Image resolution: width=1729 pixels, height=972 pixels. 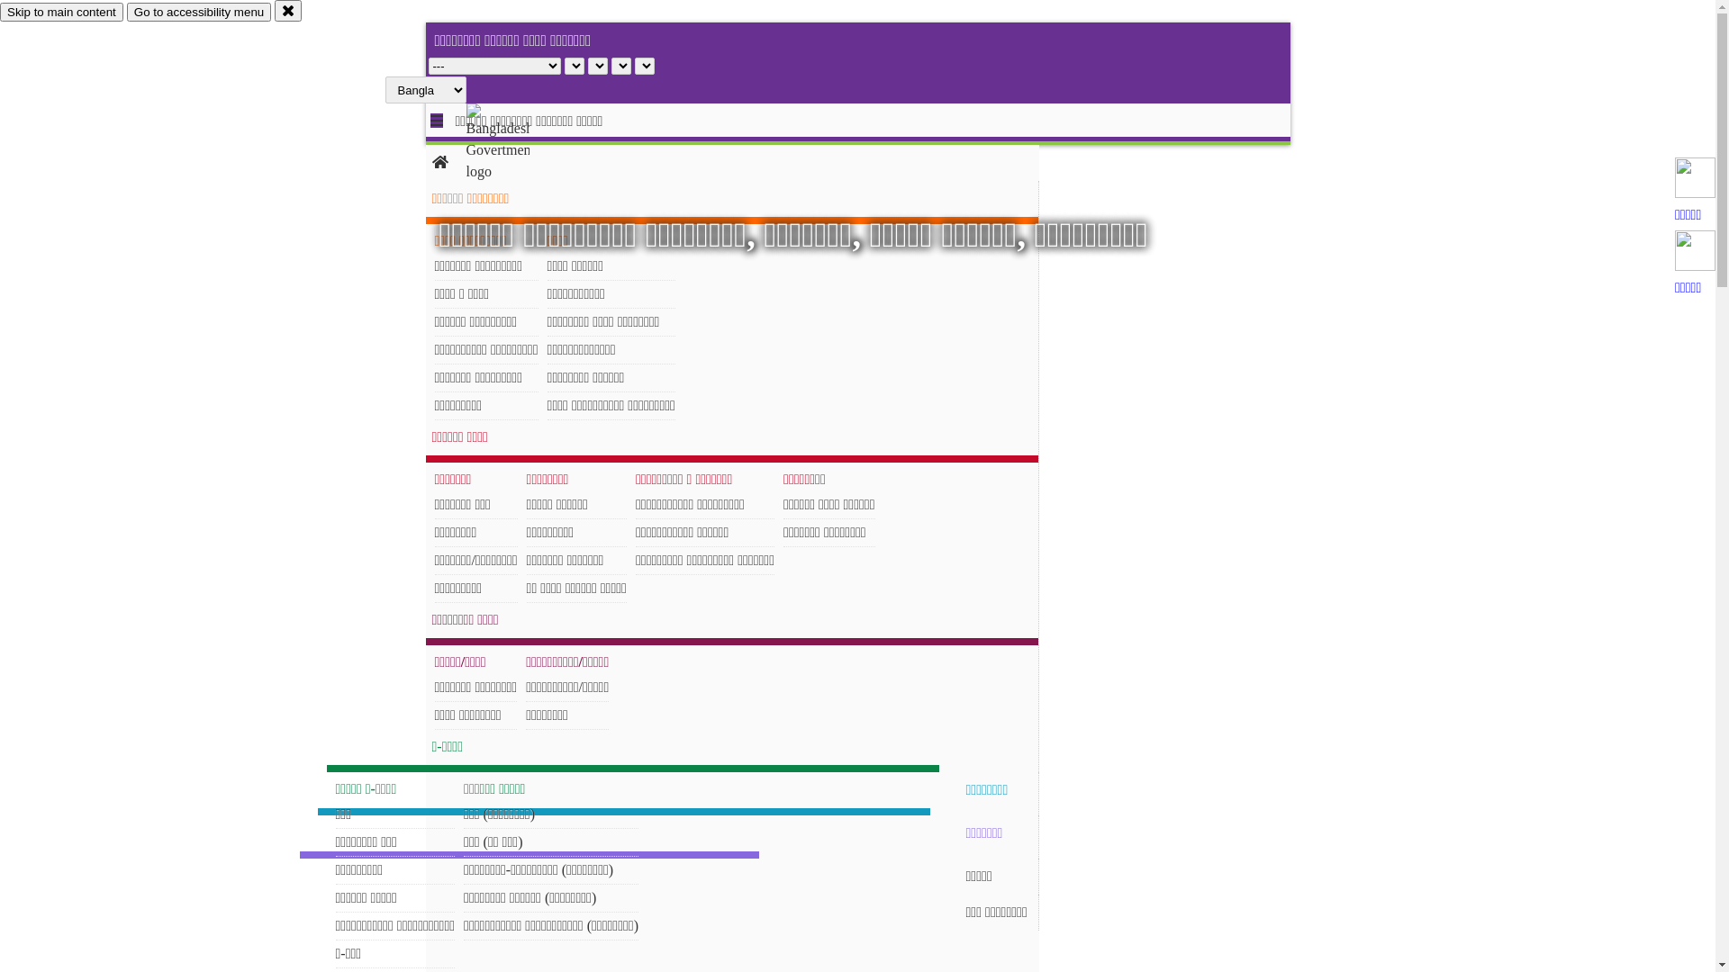 What do you see at coordinates (199, 13) in the screenshot?
I see `Go to accessibility menu` at bounding box center [199, 13].